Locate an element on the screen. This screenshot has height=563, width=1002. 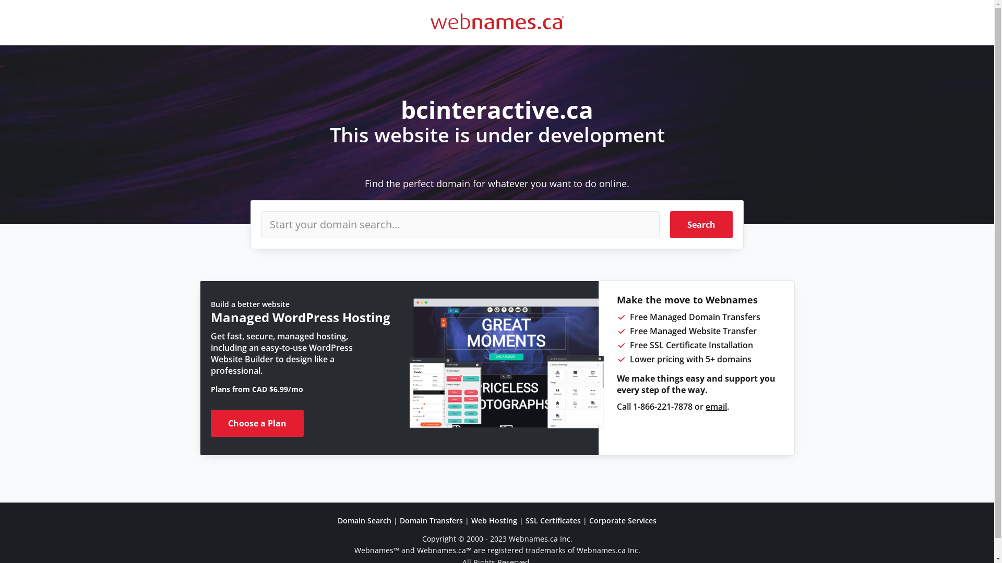
Choose a Plan is located at coordinates (257, 423).